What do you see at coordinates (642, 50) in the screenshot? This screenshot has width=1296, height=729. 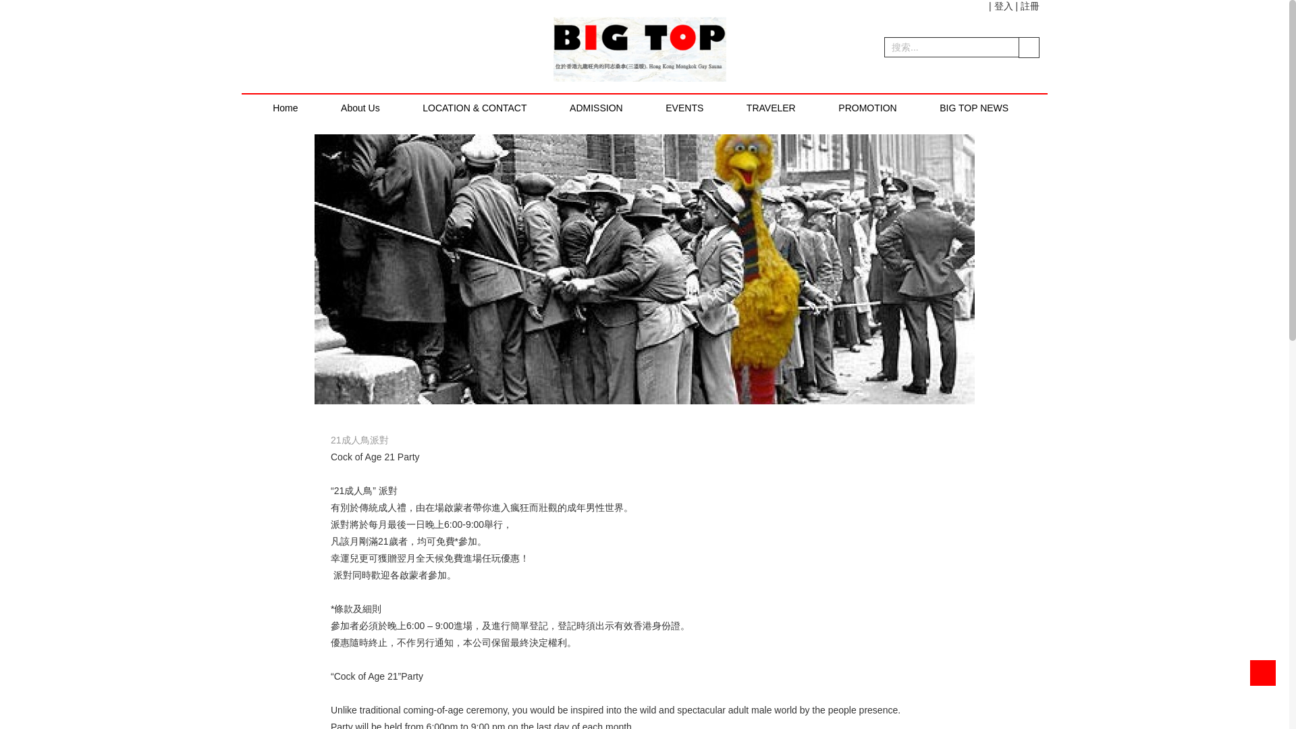 I see `Big Top Hong Kong Limited` at bounding box center [642, 50].